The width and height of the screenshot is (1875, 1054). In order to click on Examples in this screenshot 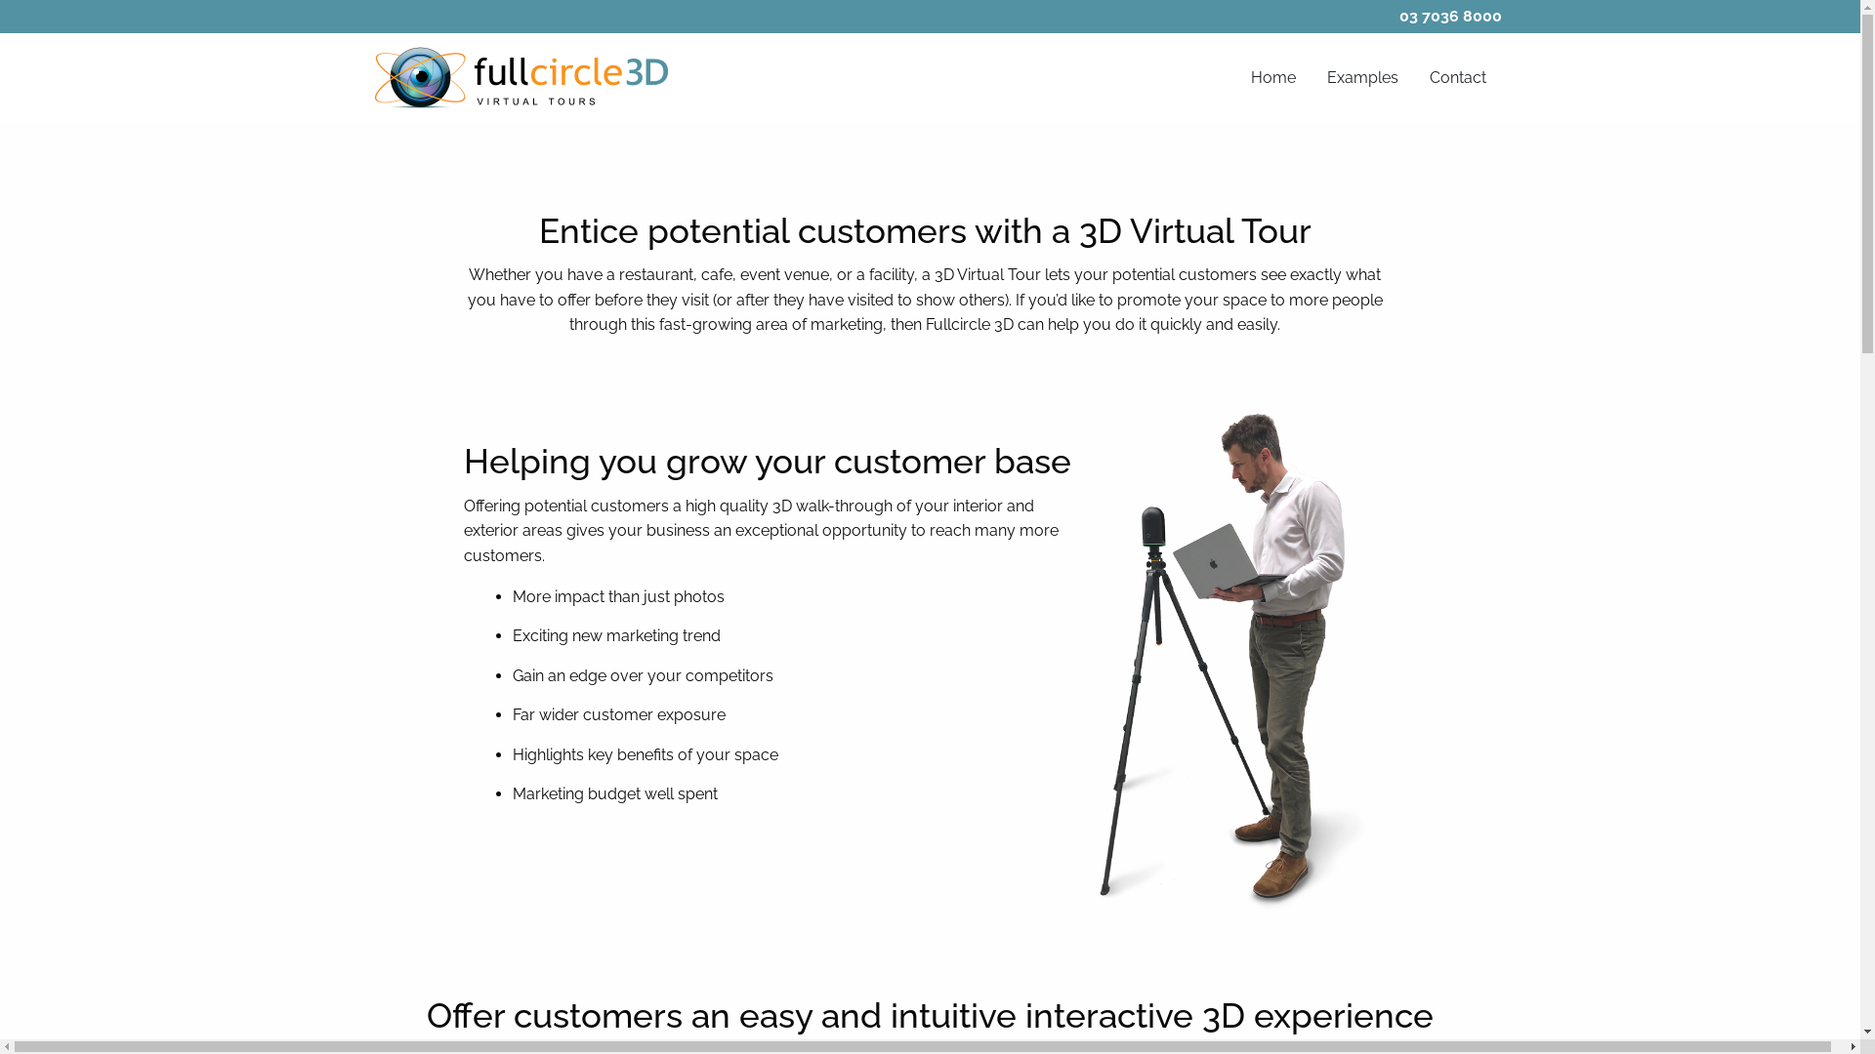, I will do `click(1361, 78)`.